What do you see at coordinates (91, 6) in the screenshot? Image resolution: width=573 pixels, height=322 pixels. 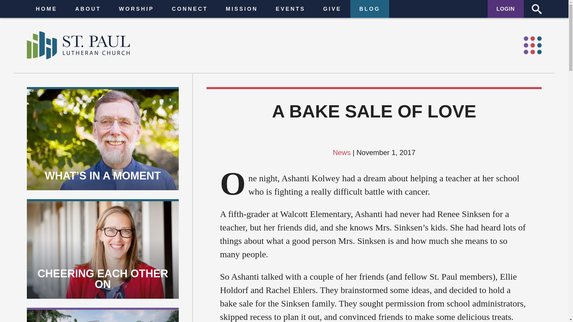 I see `WORSHIP` at bounding box center [91, 6].